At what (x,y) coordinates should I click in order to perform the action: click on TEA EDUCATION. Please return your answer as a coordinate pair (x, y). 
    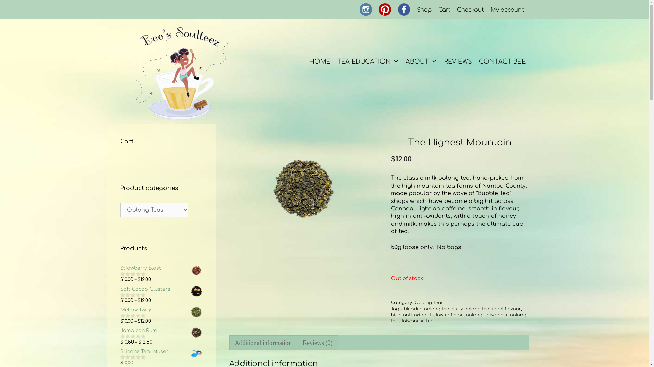
    Looking at the image, I should click on (368, 61).